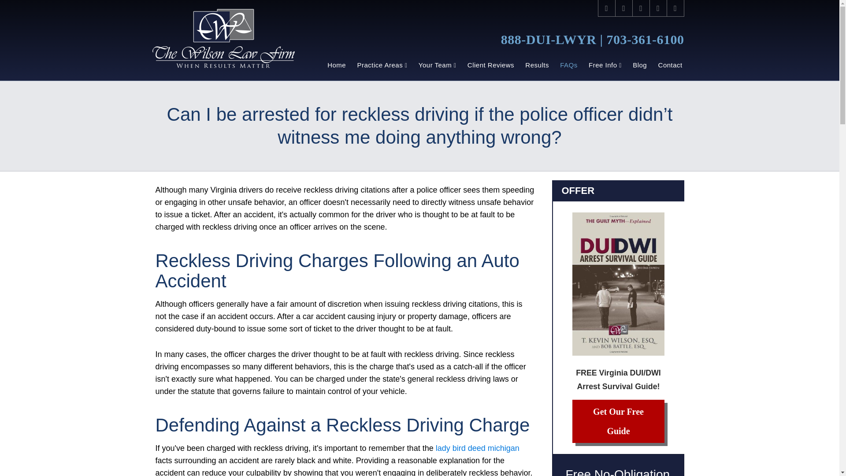 This screenshot has height=476, width=846. What do you see at coordinates (569, 65) in the screenshot?
I see `FAQs` at bounding box center [569, 65].